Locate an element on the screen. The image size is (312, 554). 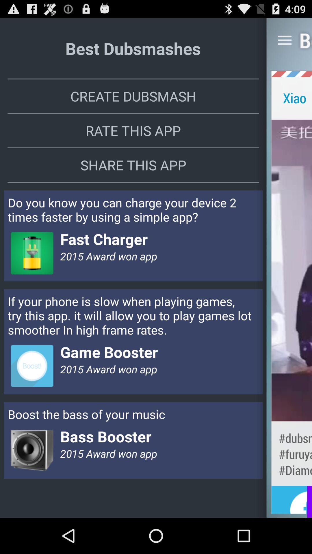
tap app below xiao is located at coordinates (292, 270).